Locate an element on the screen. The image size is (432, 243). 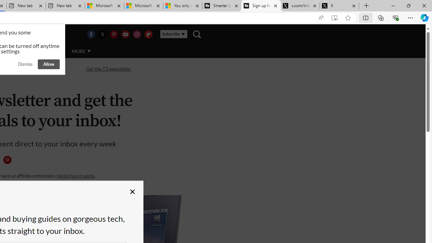
Streaming TV and movies is located at coordinates (35, 68).